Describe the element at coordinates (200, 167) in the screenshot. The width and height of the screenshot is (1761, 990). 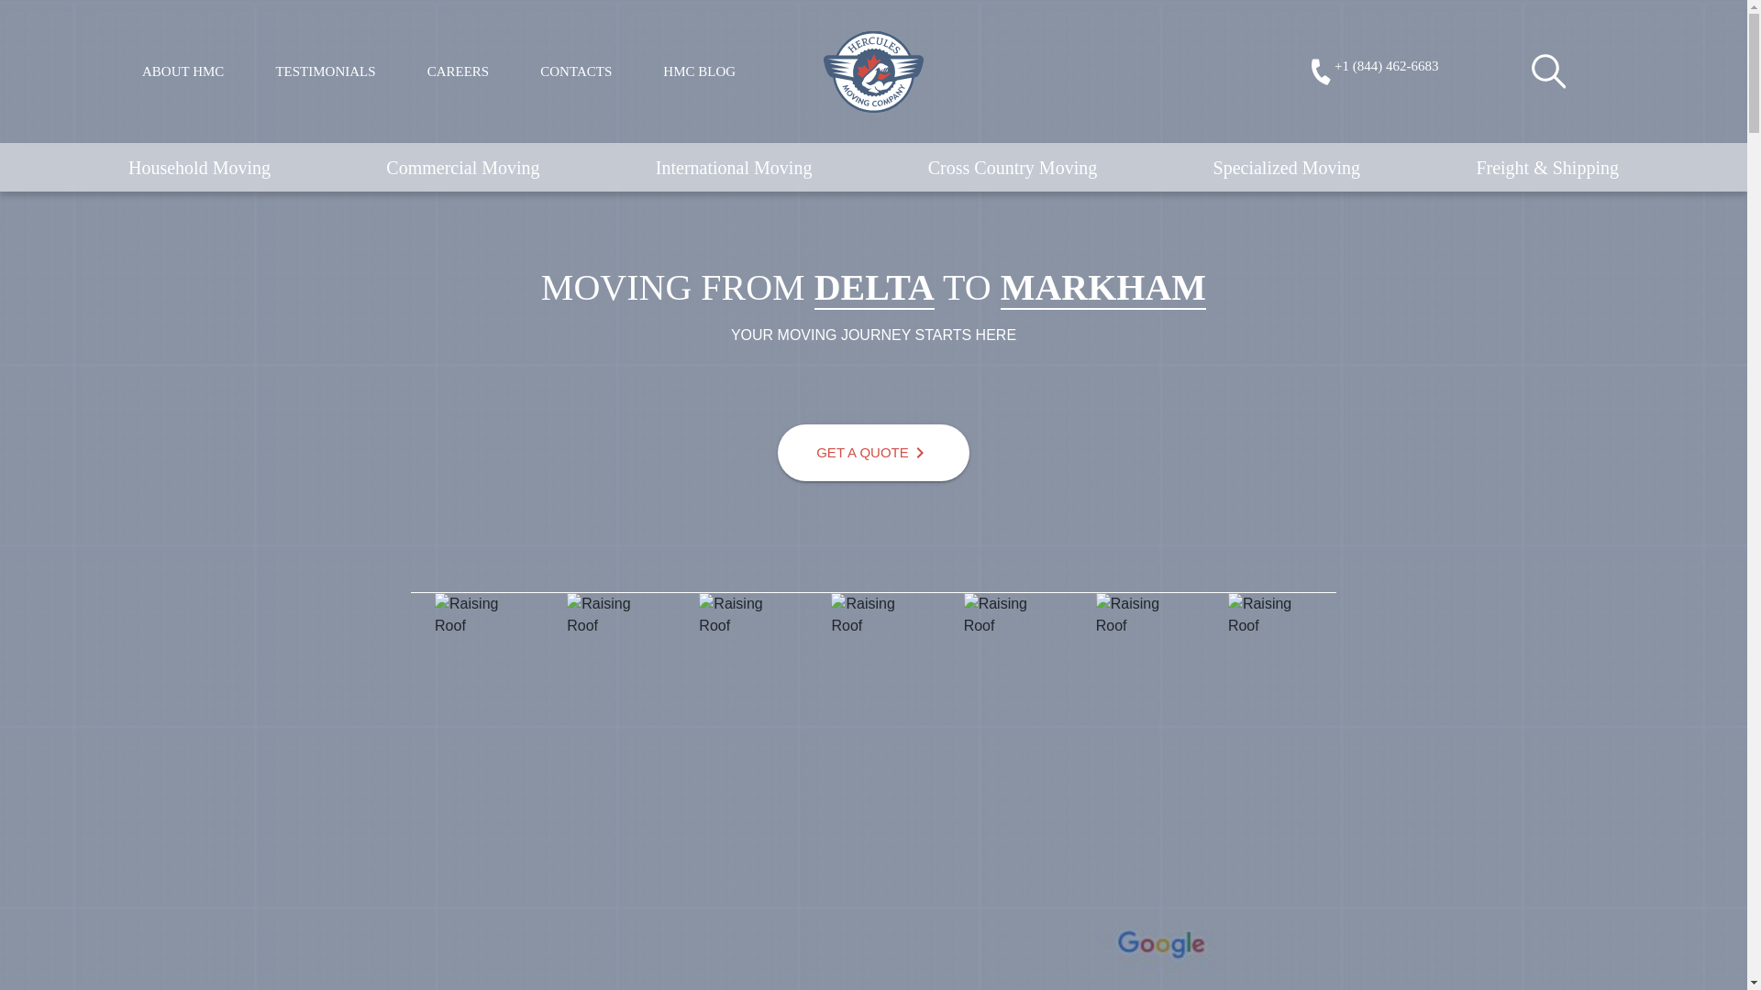
I see `Household Moving` at that location.